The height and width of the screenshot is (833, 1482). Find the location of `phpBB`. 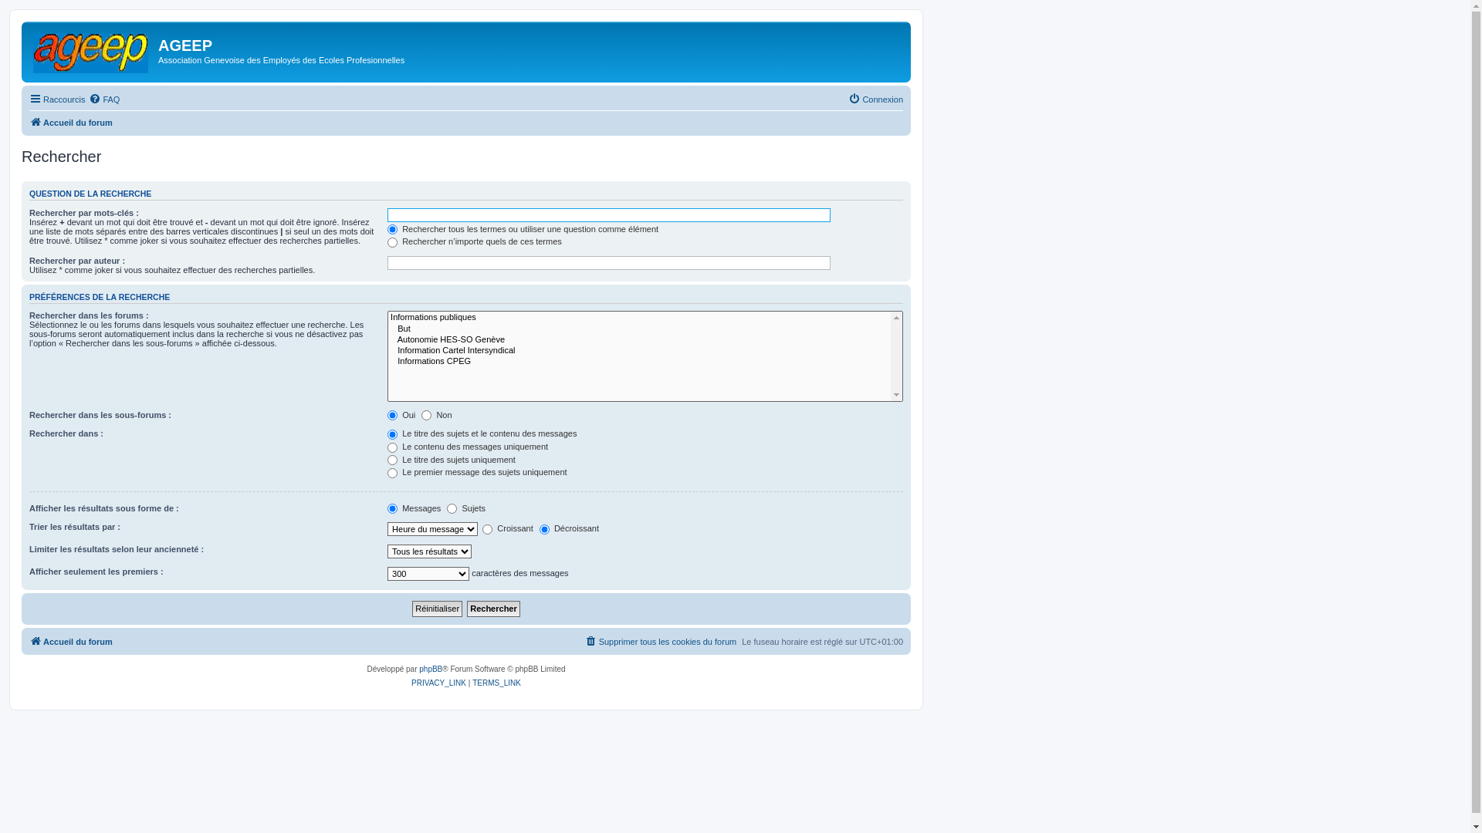

phpBB is located at coordinates (431, 669).